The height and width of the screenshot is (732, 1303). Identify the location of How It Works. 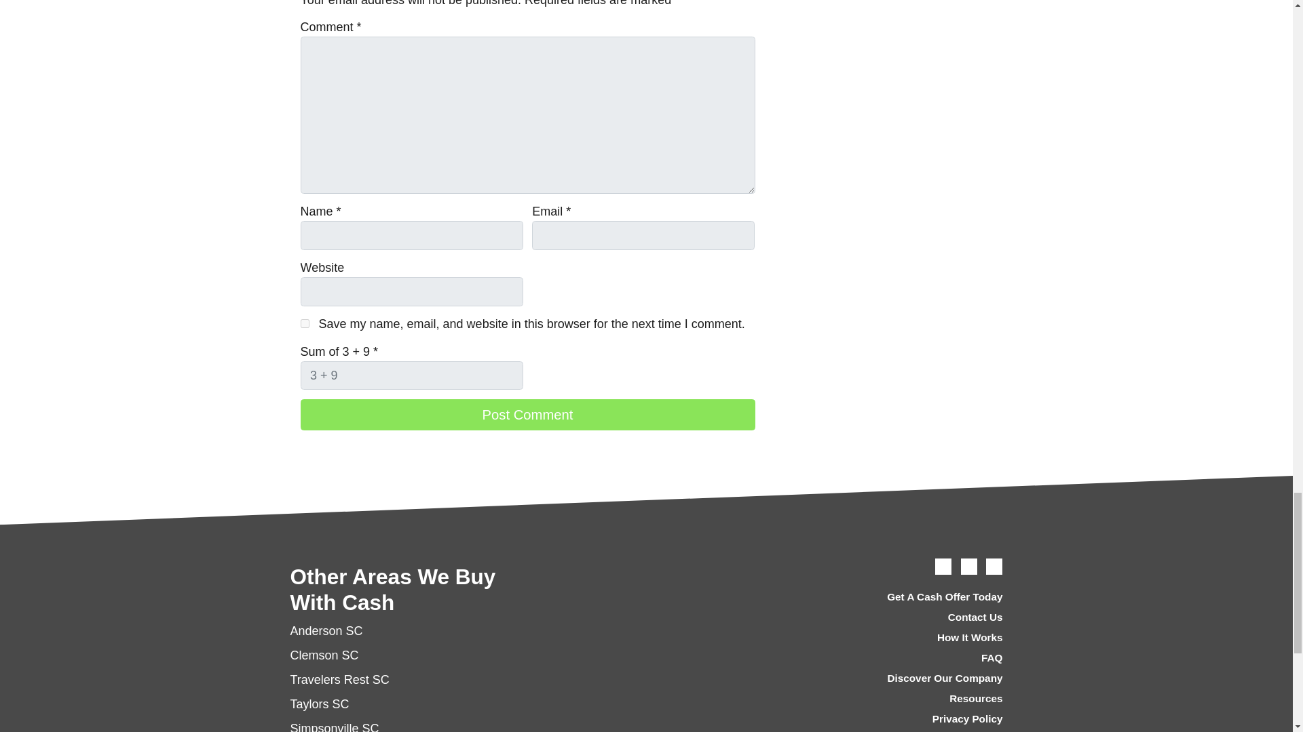
(891, 637).